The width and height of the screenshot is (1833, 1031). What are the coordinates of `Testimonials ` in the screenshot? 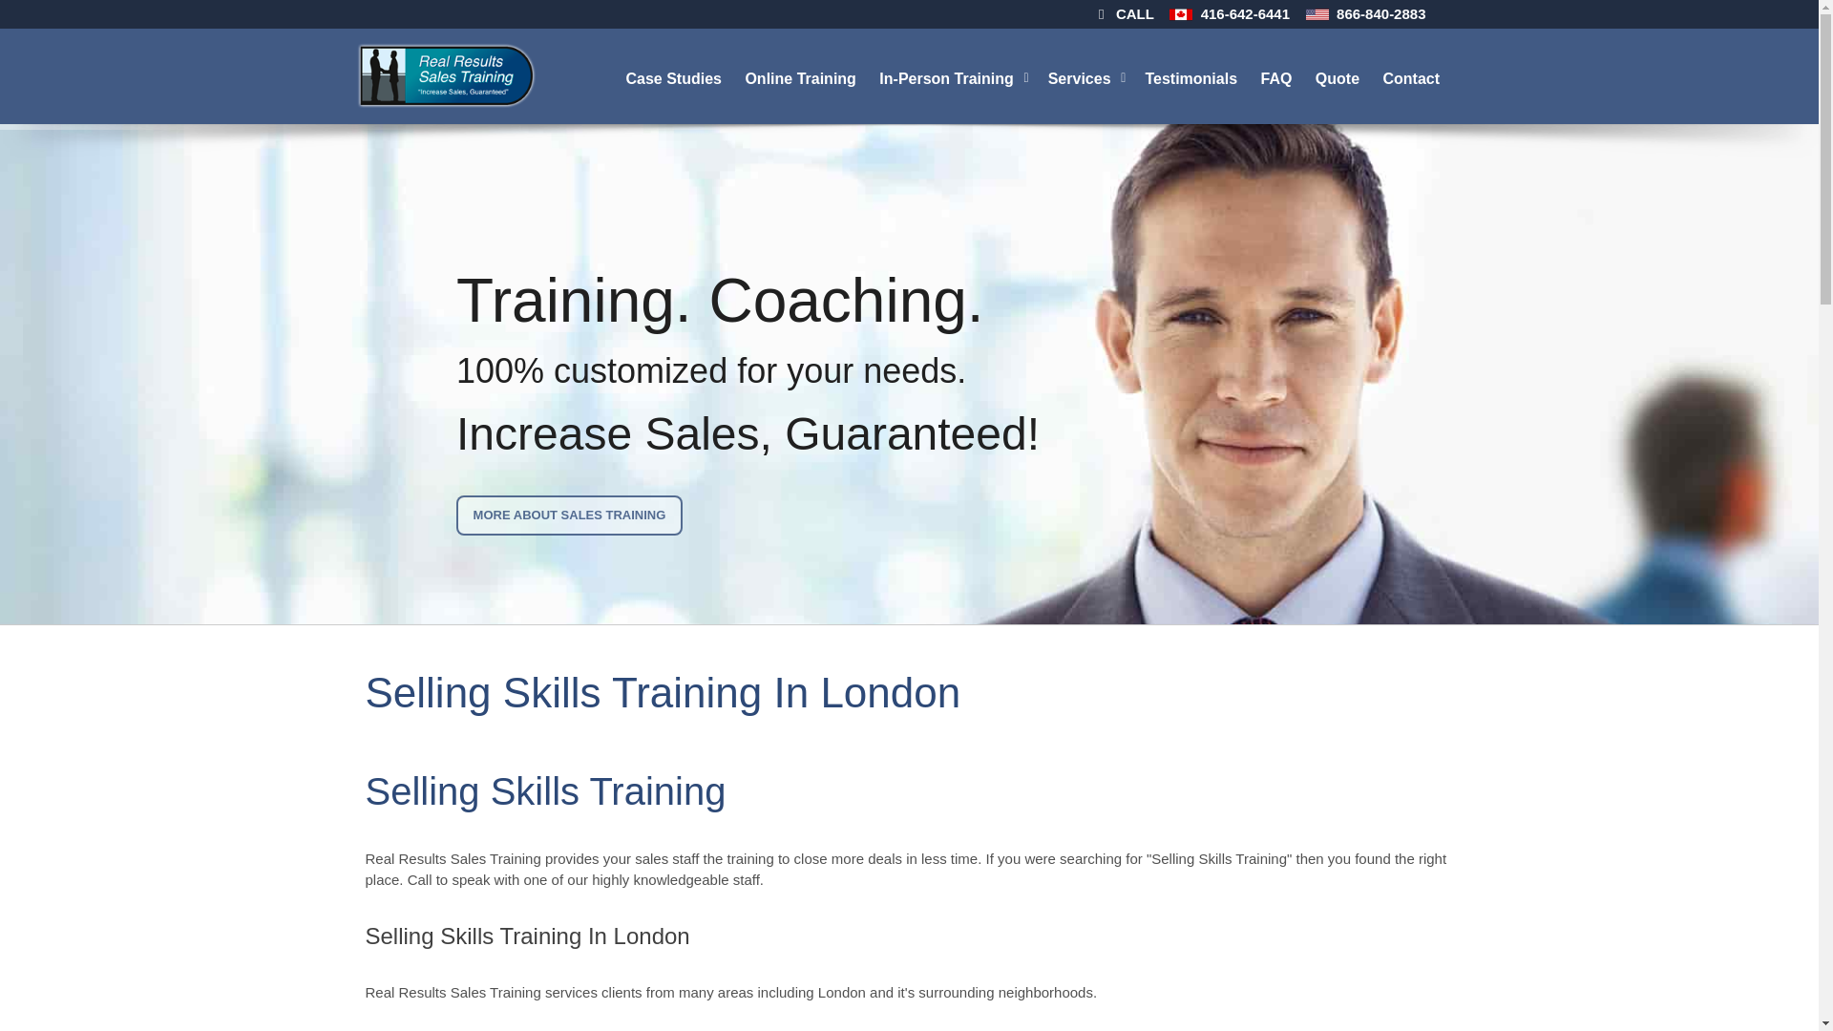 It's located at (1191, 76).